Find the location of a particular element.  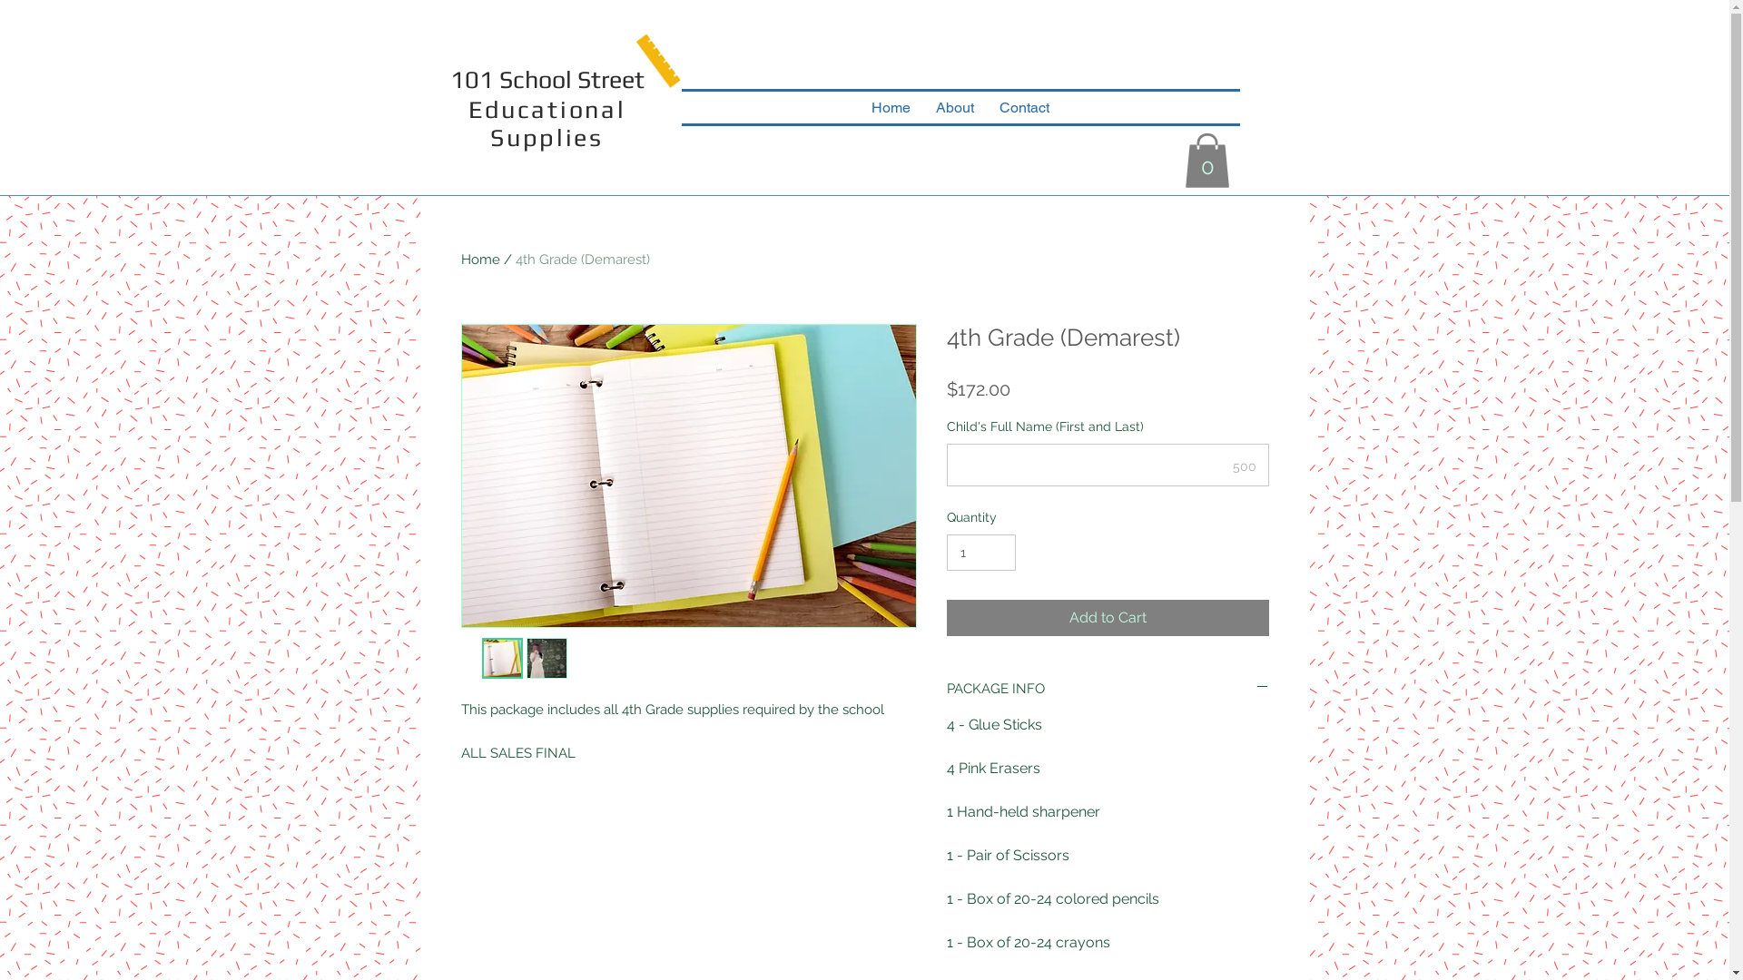

101 School Street is located at coordinates (547, 80).